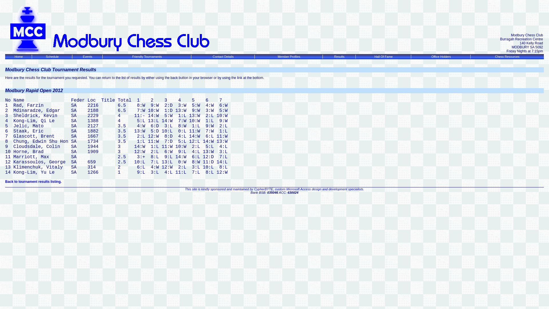  I want to click on This site is kindly sponsored and maintained by CypherBYTE,, so click(230, 189).